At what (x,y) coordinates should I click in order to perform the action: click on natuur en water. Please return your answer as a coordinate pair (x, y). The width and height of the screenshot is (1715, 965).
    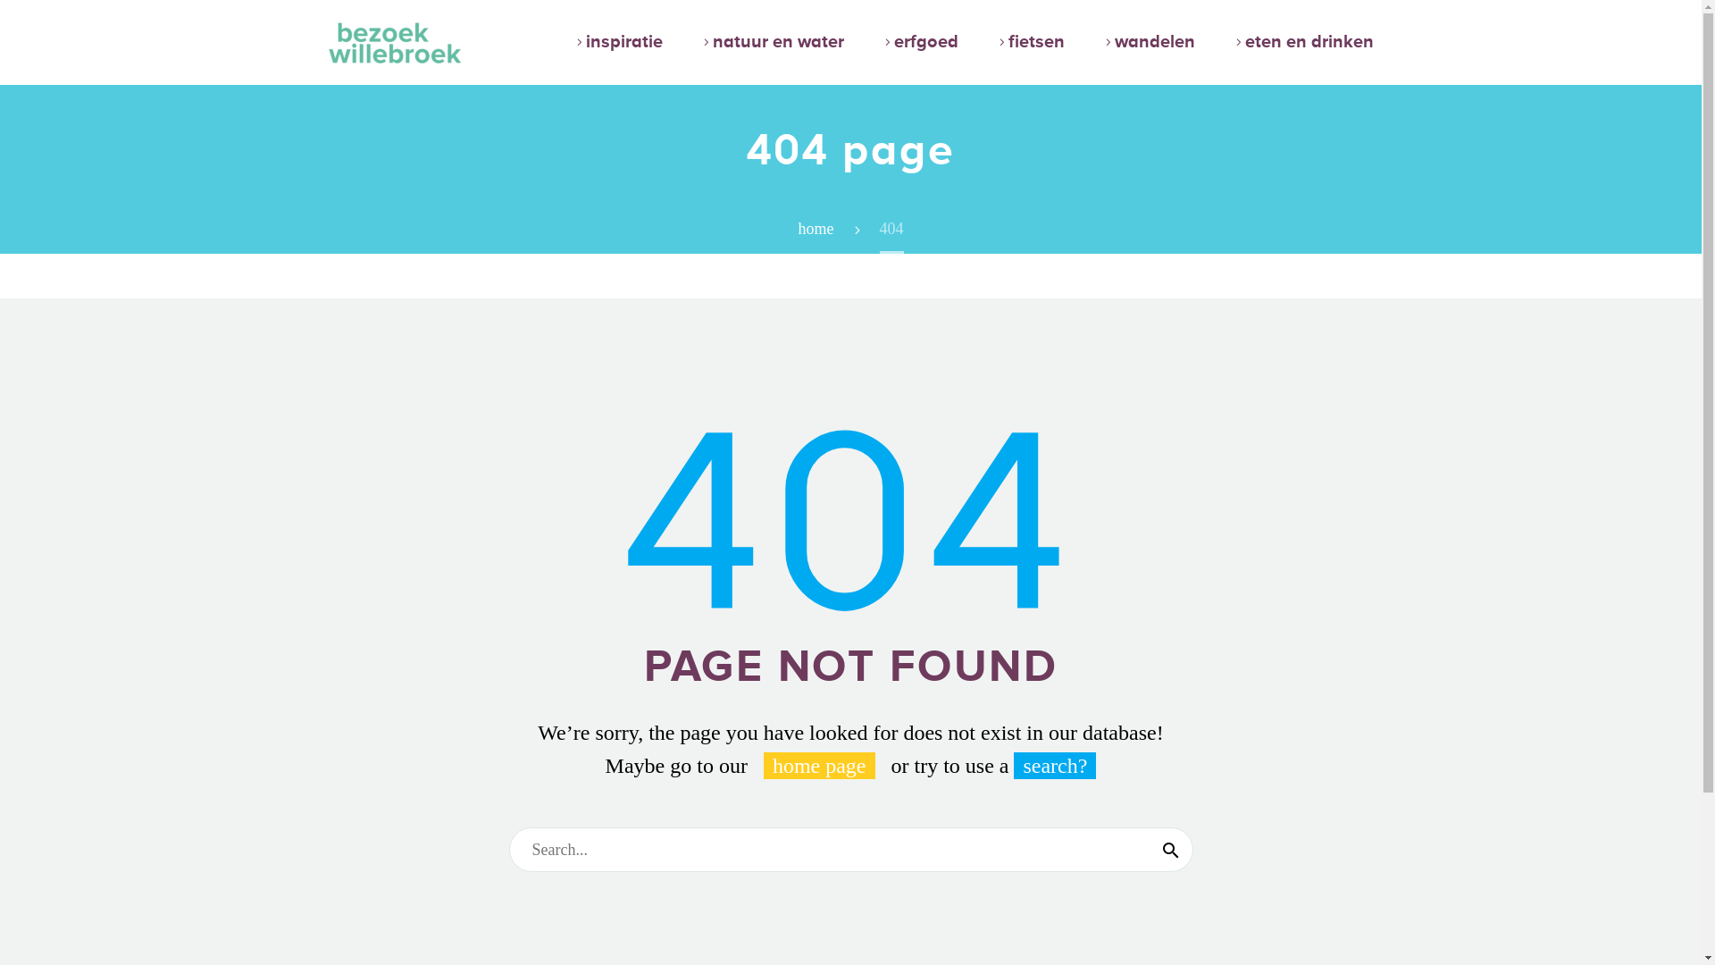
    Looking at the image, I should click on (771, 43).